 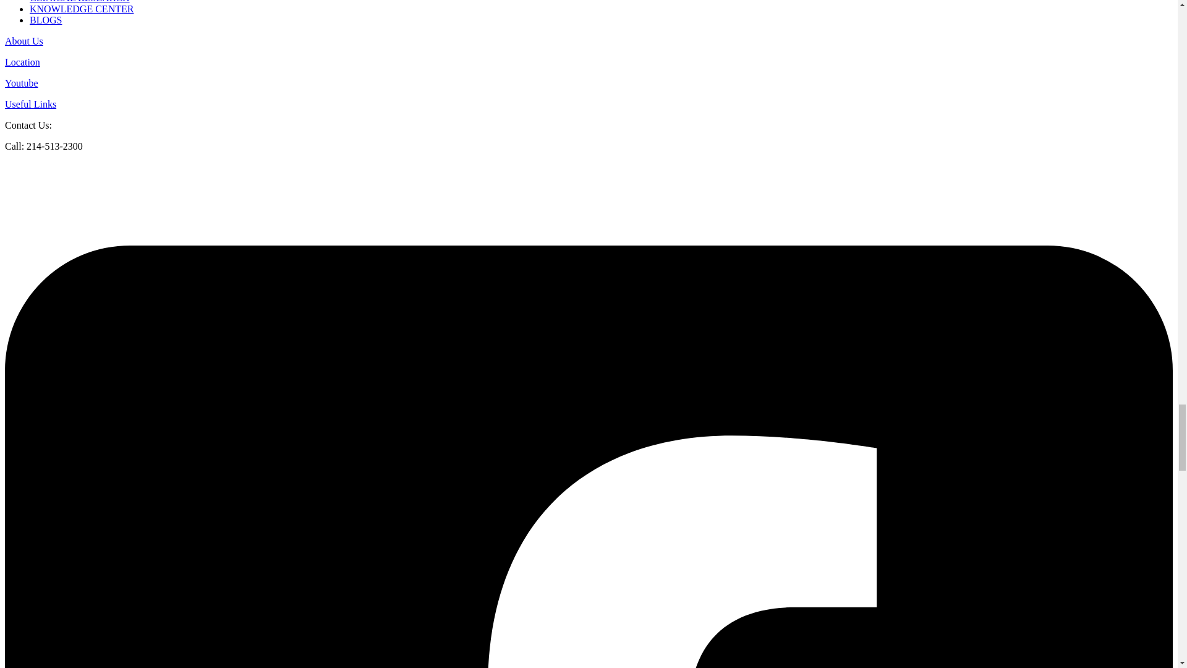 What do you see at coordinates (82, 9) in the screenshot?
I see `KNOWLEDGE CENTER` at bounding box center [82, 9].